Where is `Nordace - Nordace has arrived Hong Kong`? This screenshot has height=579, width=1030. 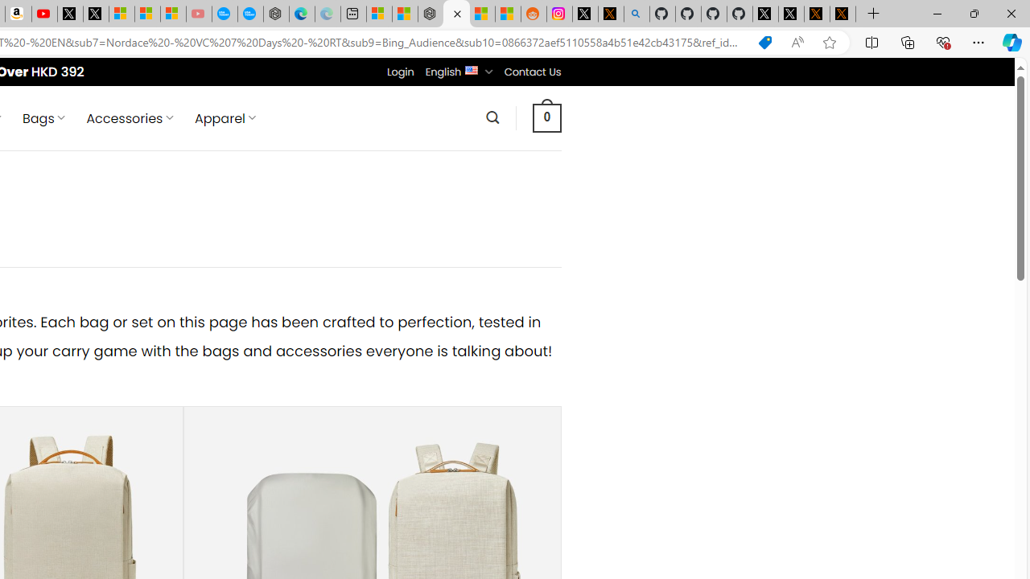 Nordace - Nordace has arrived Hong Kong is located at coordinates (276, 14).